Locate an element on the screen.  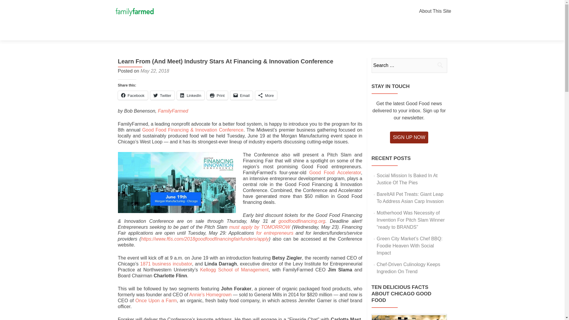
FamilyFarmed is located at coordinates (173, 111).